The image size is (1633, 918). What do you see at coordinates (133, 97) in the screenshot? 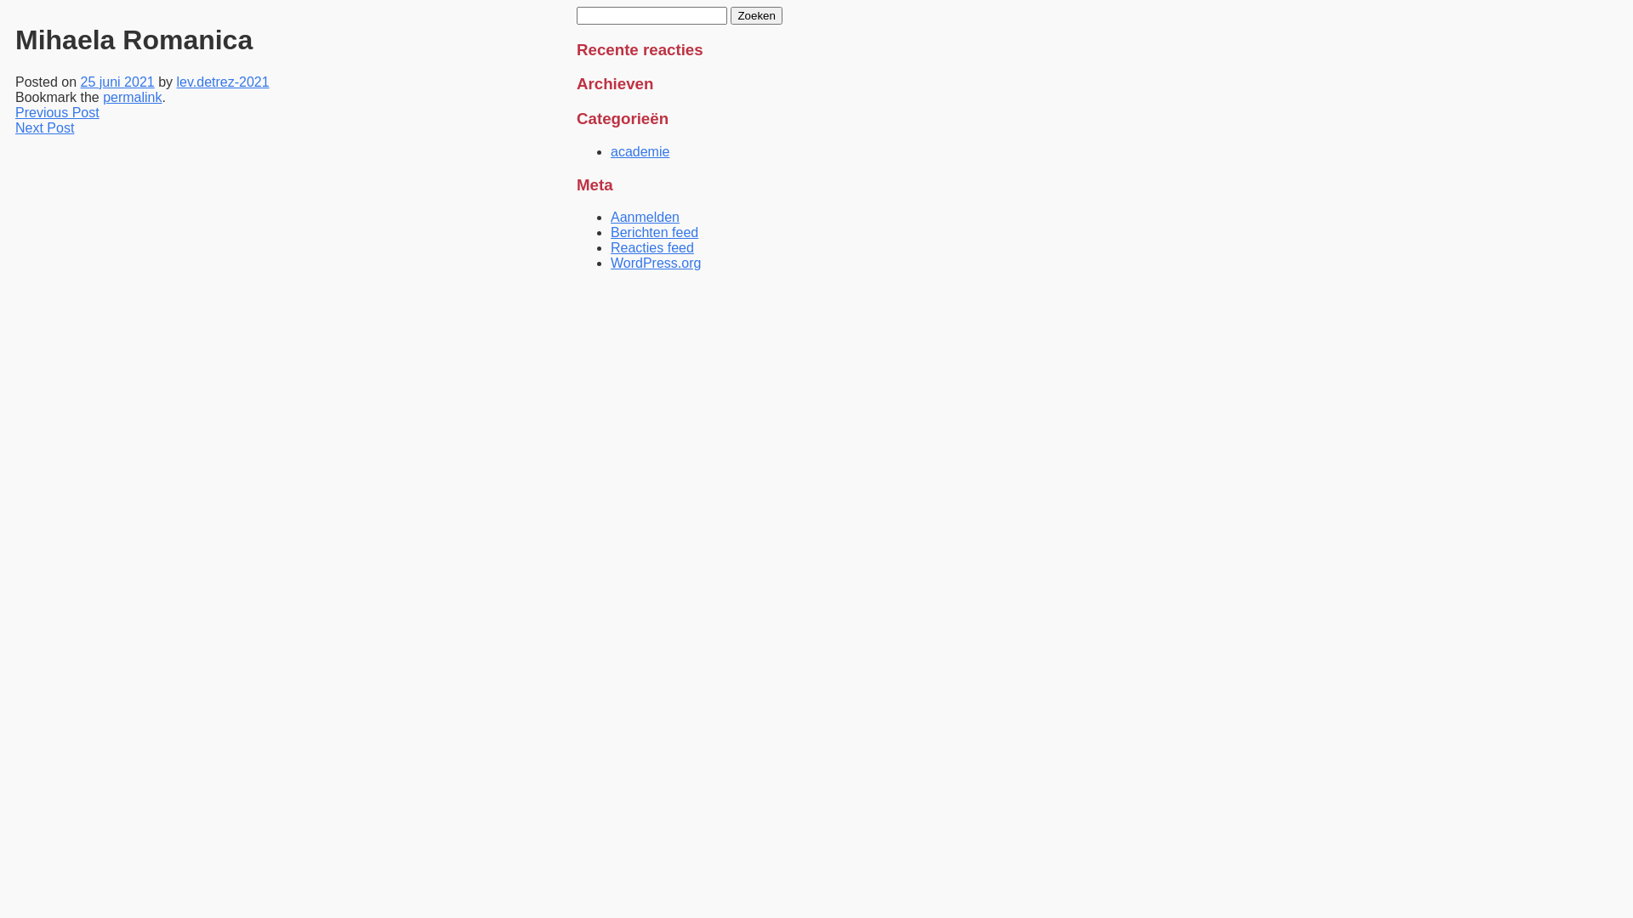
I see `permalink` at bounding box center [133, 97].